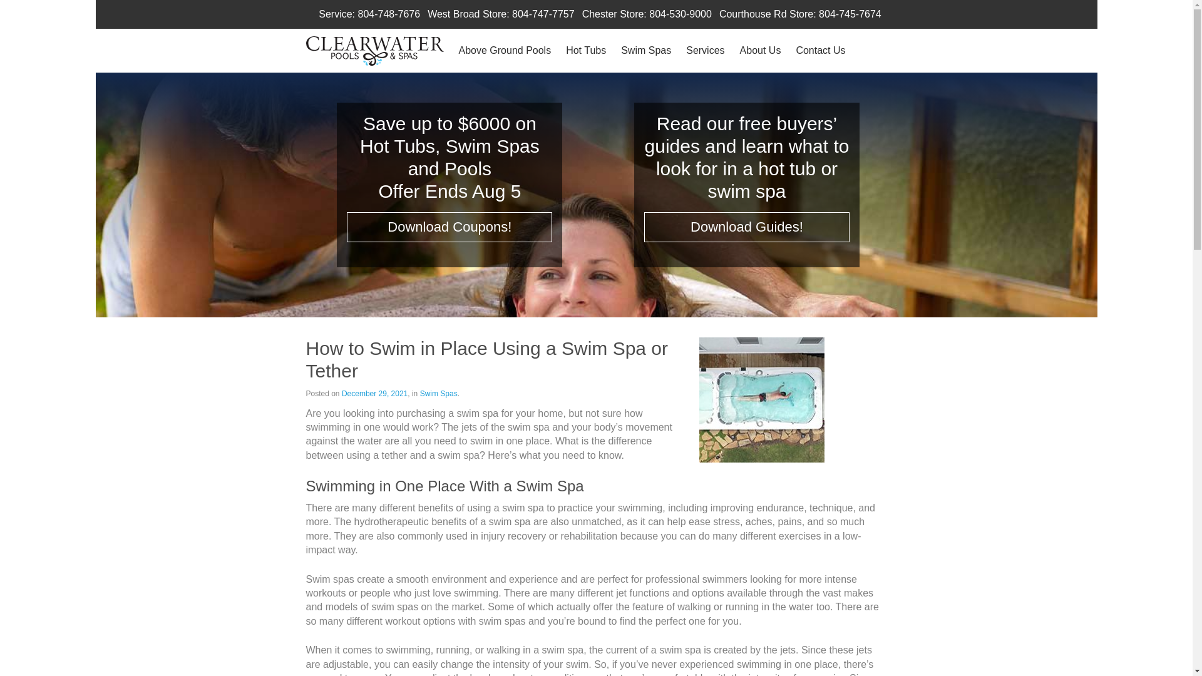  What do you see at coordinates (504, 50) in the screenshot?
I see `Above Ground Pools` at bounding box center [504, 50].